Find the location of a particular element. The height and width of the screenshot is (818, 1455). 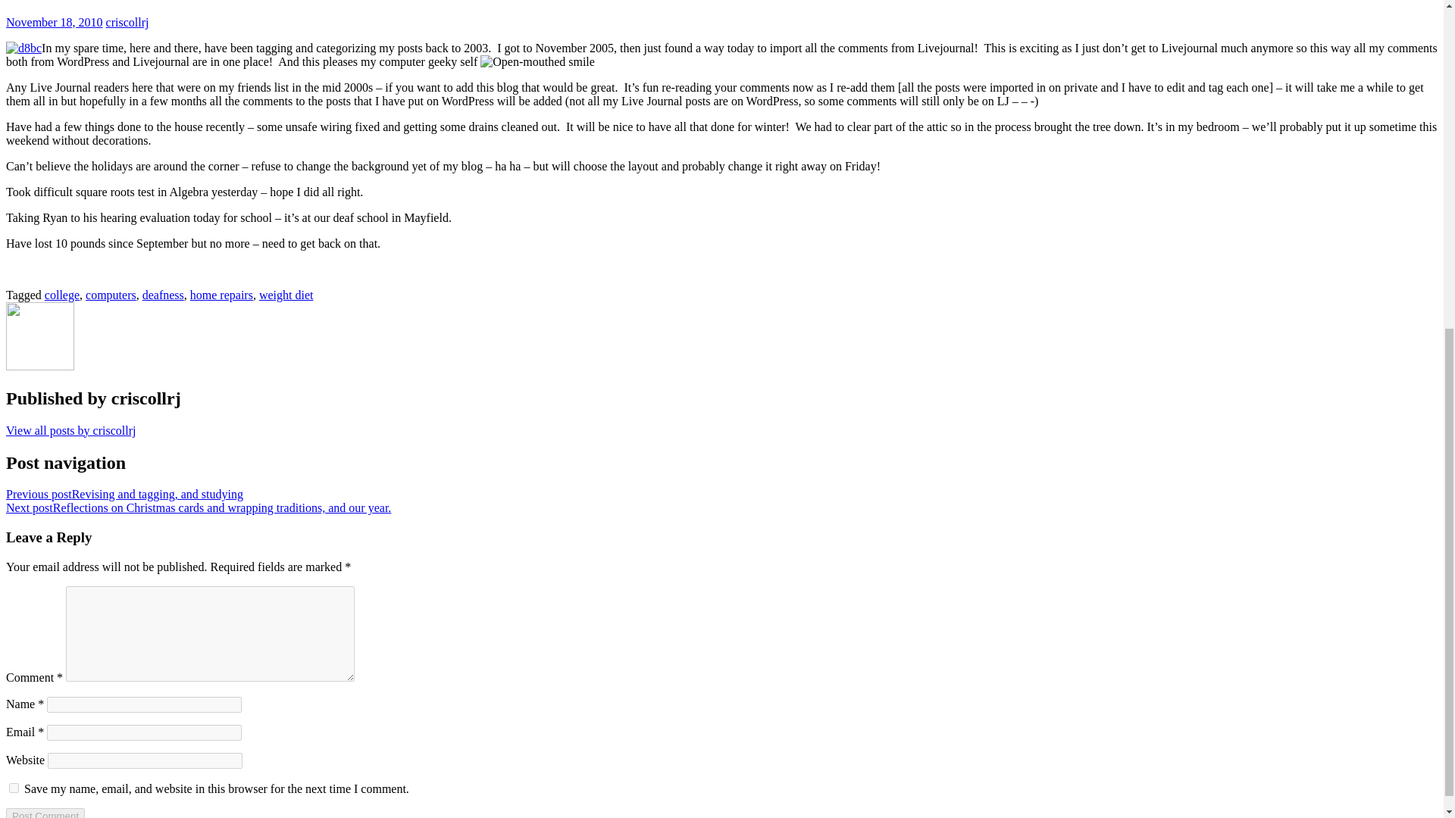

View all posts by criscollrj is located at coordinates (70, 430).